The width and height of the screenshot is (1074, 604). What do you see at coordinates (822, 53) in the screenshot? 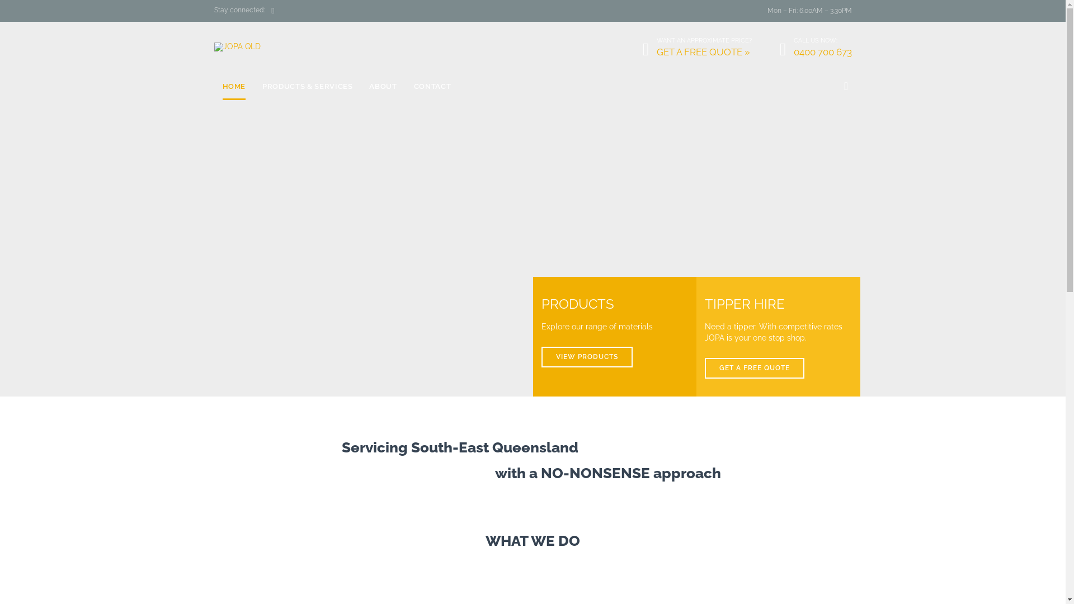
I see `0400 700 673` at bounding box center [822, 53].